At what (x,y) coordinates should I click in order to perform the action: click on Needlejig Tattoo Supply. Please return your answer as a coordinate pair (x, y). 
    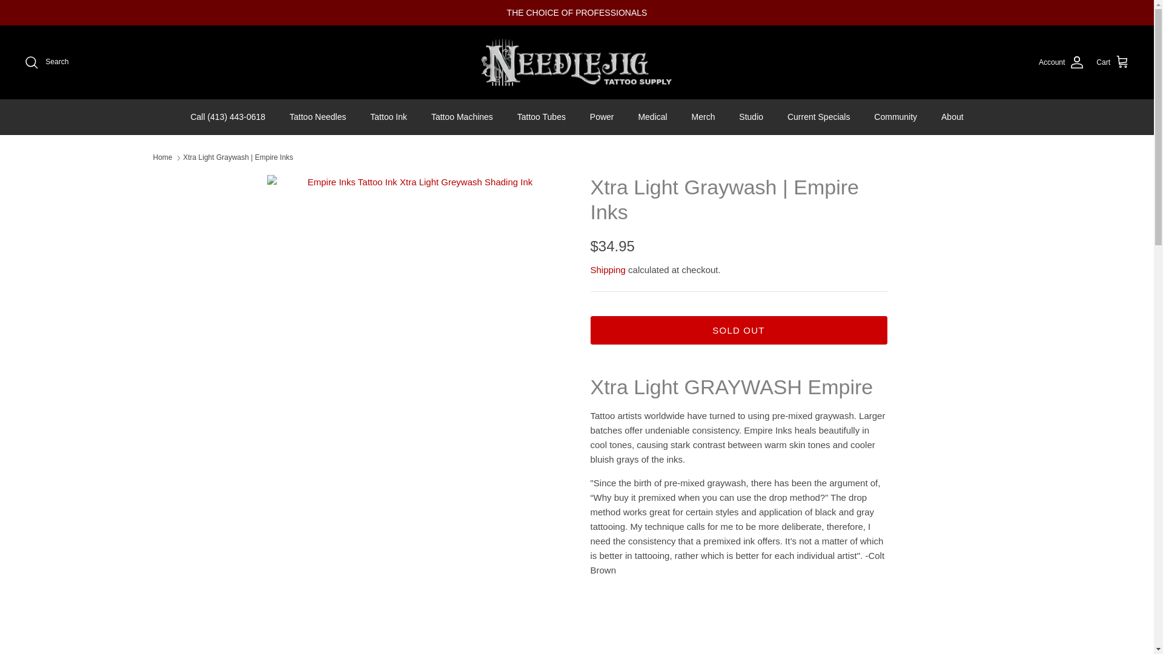
    Looking at the image, I should click on (576, 62).